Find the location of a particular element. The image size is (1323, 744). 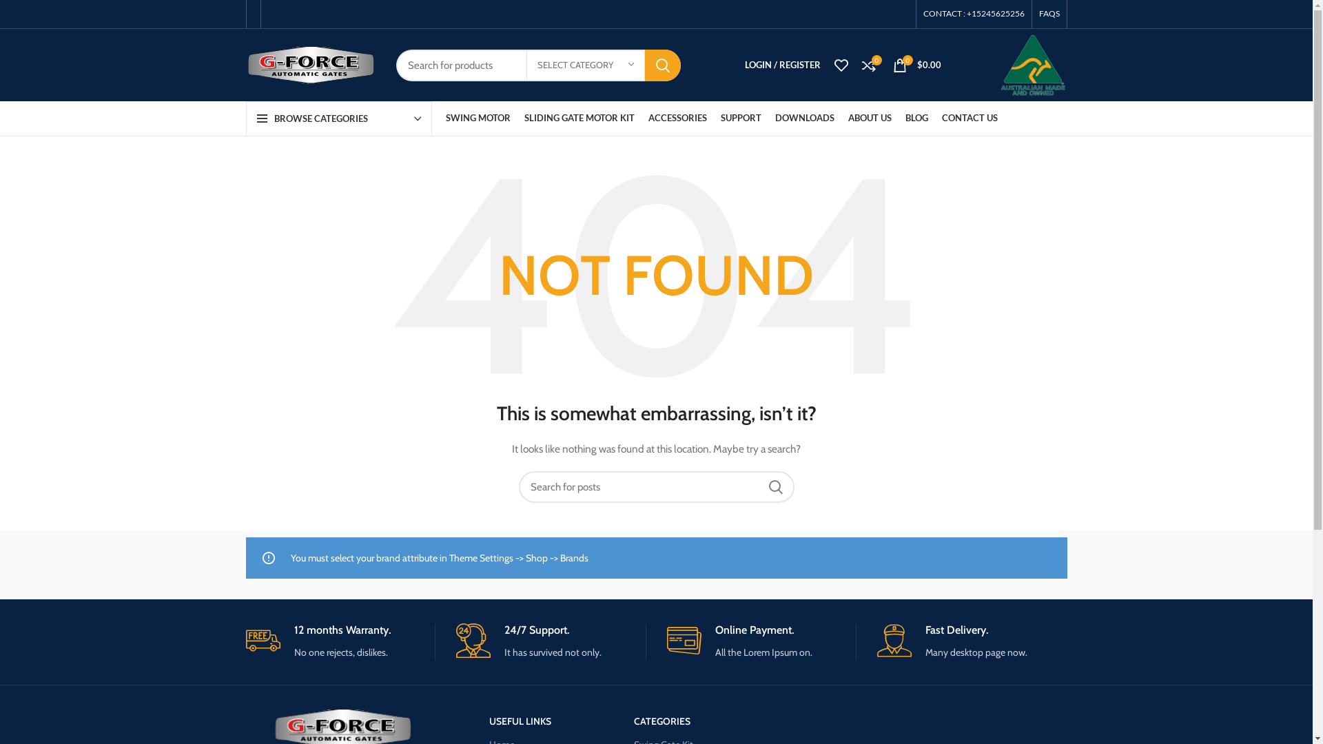

CONTACT US is located at coordinates (969, 118).